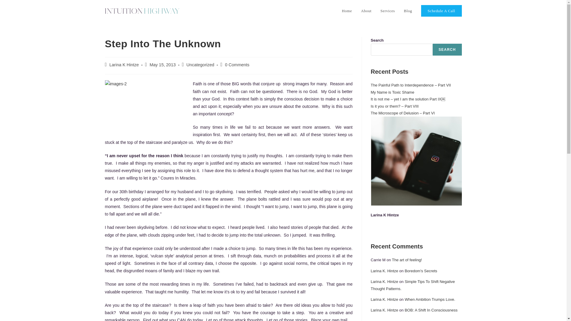 The image size is (571, 321). What do you see at coordinates (124, 64) in the screenshot?
I see `Larina K Hintze` at bounding box center [124, 64].